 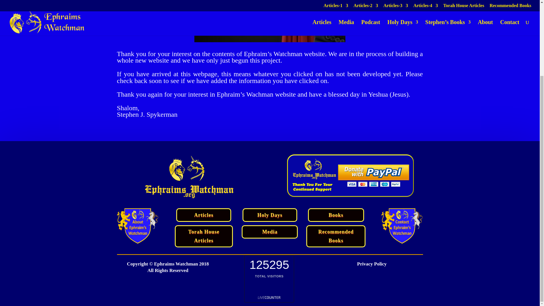 I want to click on About Ephraim's Watchman, so click(x=137, y=226).